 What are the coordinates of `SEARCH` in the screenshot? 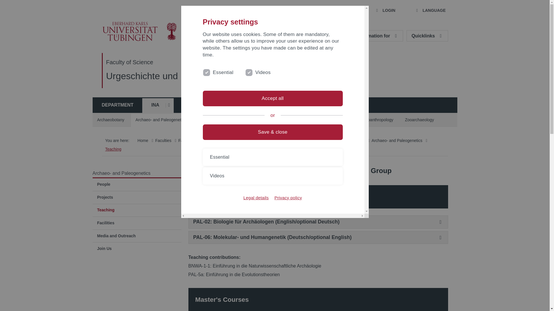 It's located at (343, 11).